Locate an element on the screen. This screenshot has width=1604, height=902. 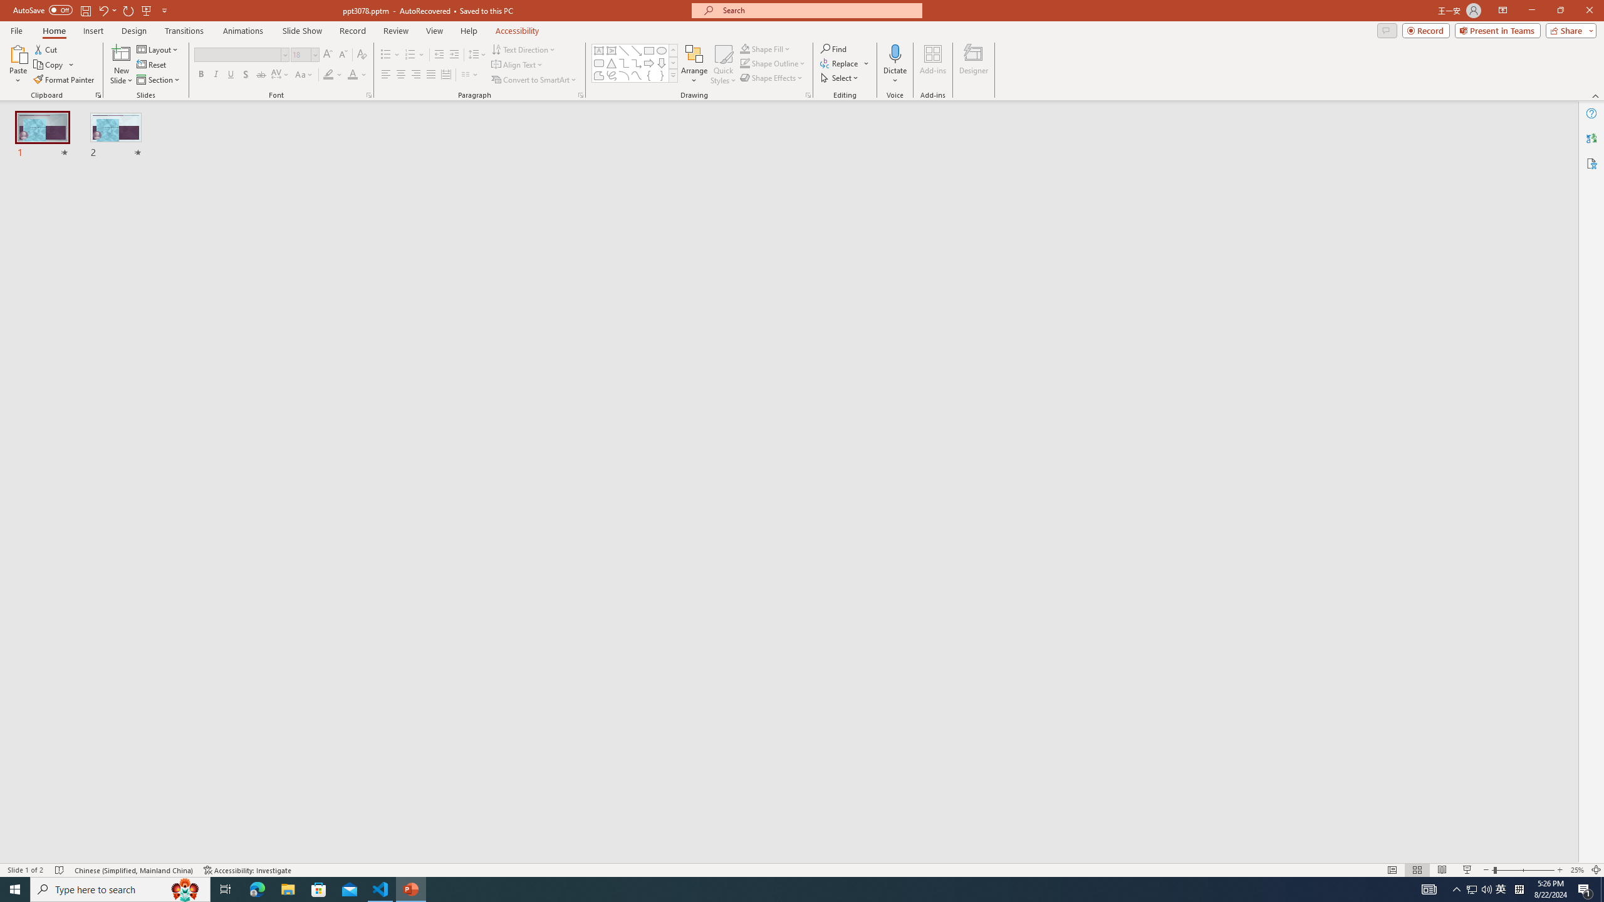
Notifications is located at coordinates (1139, 844).